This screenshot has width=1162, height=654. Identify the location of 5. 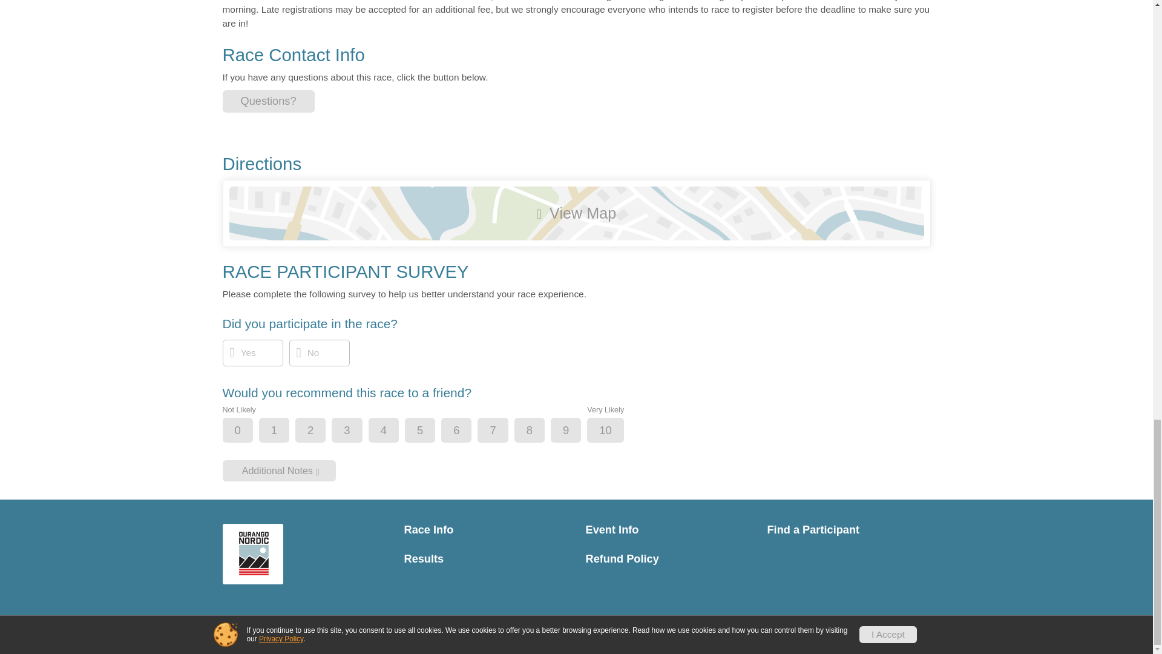
(430, 431).